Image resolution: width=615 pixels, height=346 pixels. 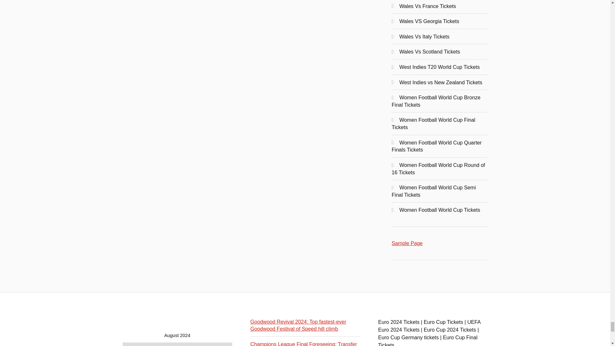 What do you see at coordinates (177, 344) in the screenshot?
I see `Thursday` at bounding box center [177, 344].